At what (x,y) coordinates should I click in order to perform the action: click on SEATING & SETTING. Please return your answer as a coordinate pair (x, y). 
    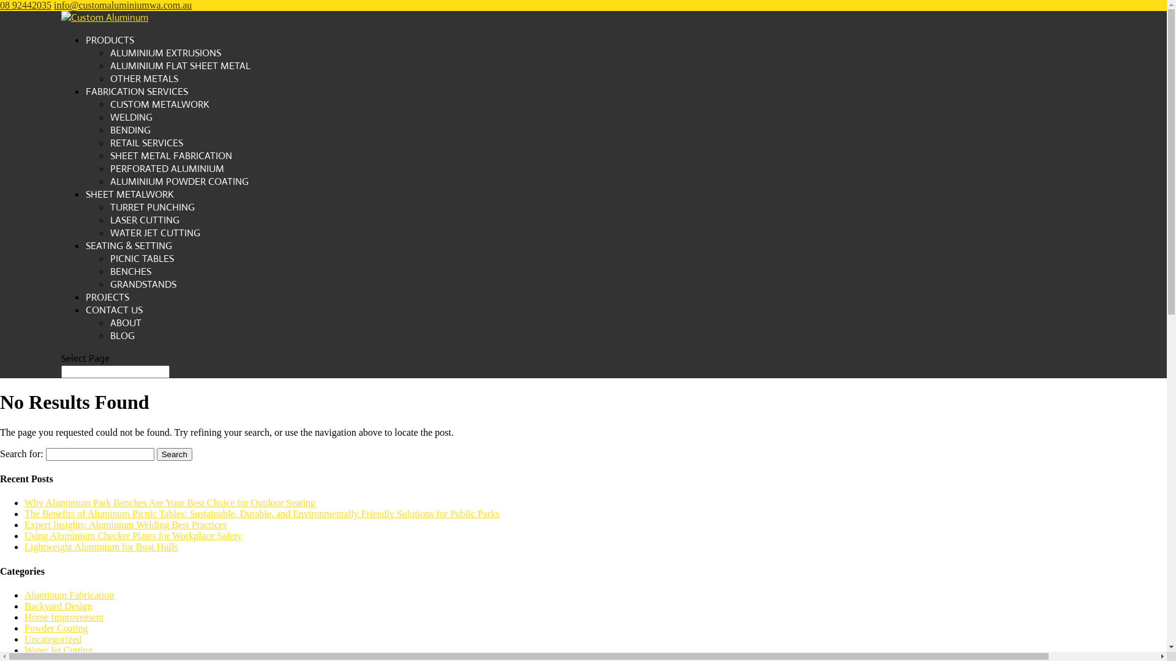
    Looking at the image, I should click on (129, 246).